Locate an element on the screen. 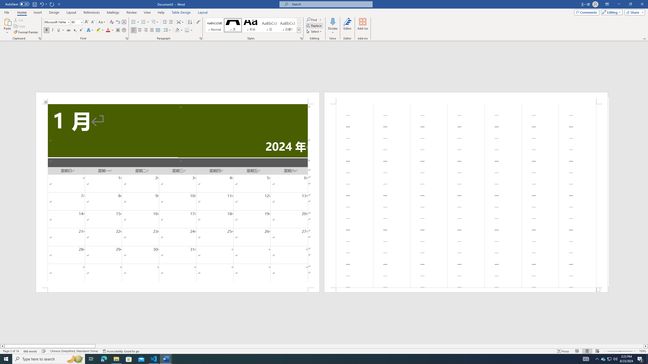 The width and height of the screenshot is (648, 364). Text Effects and Typography is located at coordinates (90, 30).